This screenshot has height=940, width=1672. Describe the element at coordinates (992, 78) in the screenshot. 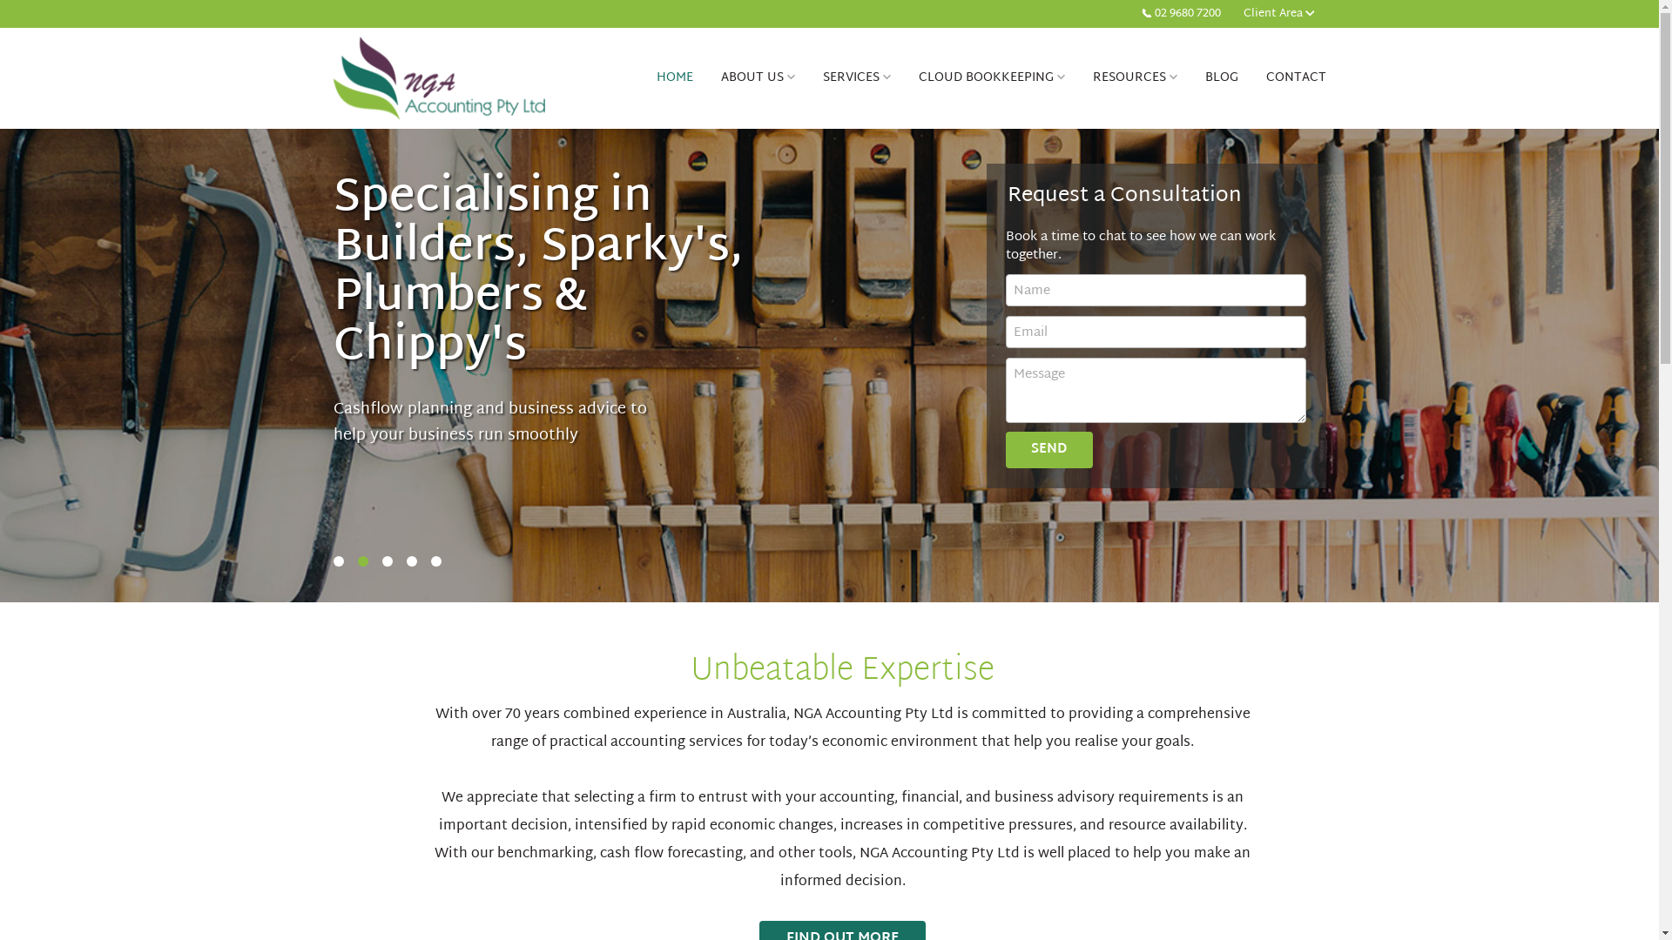

I see `CLOUD BOOKKEEPING ` at that location.